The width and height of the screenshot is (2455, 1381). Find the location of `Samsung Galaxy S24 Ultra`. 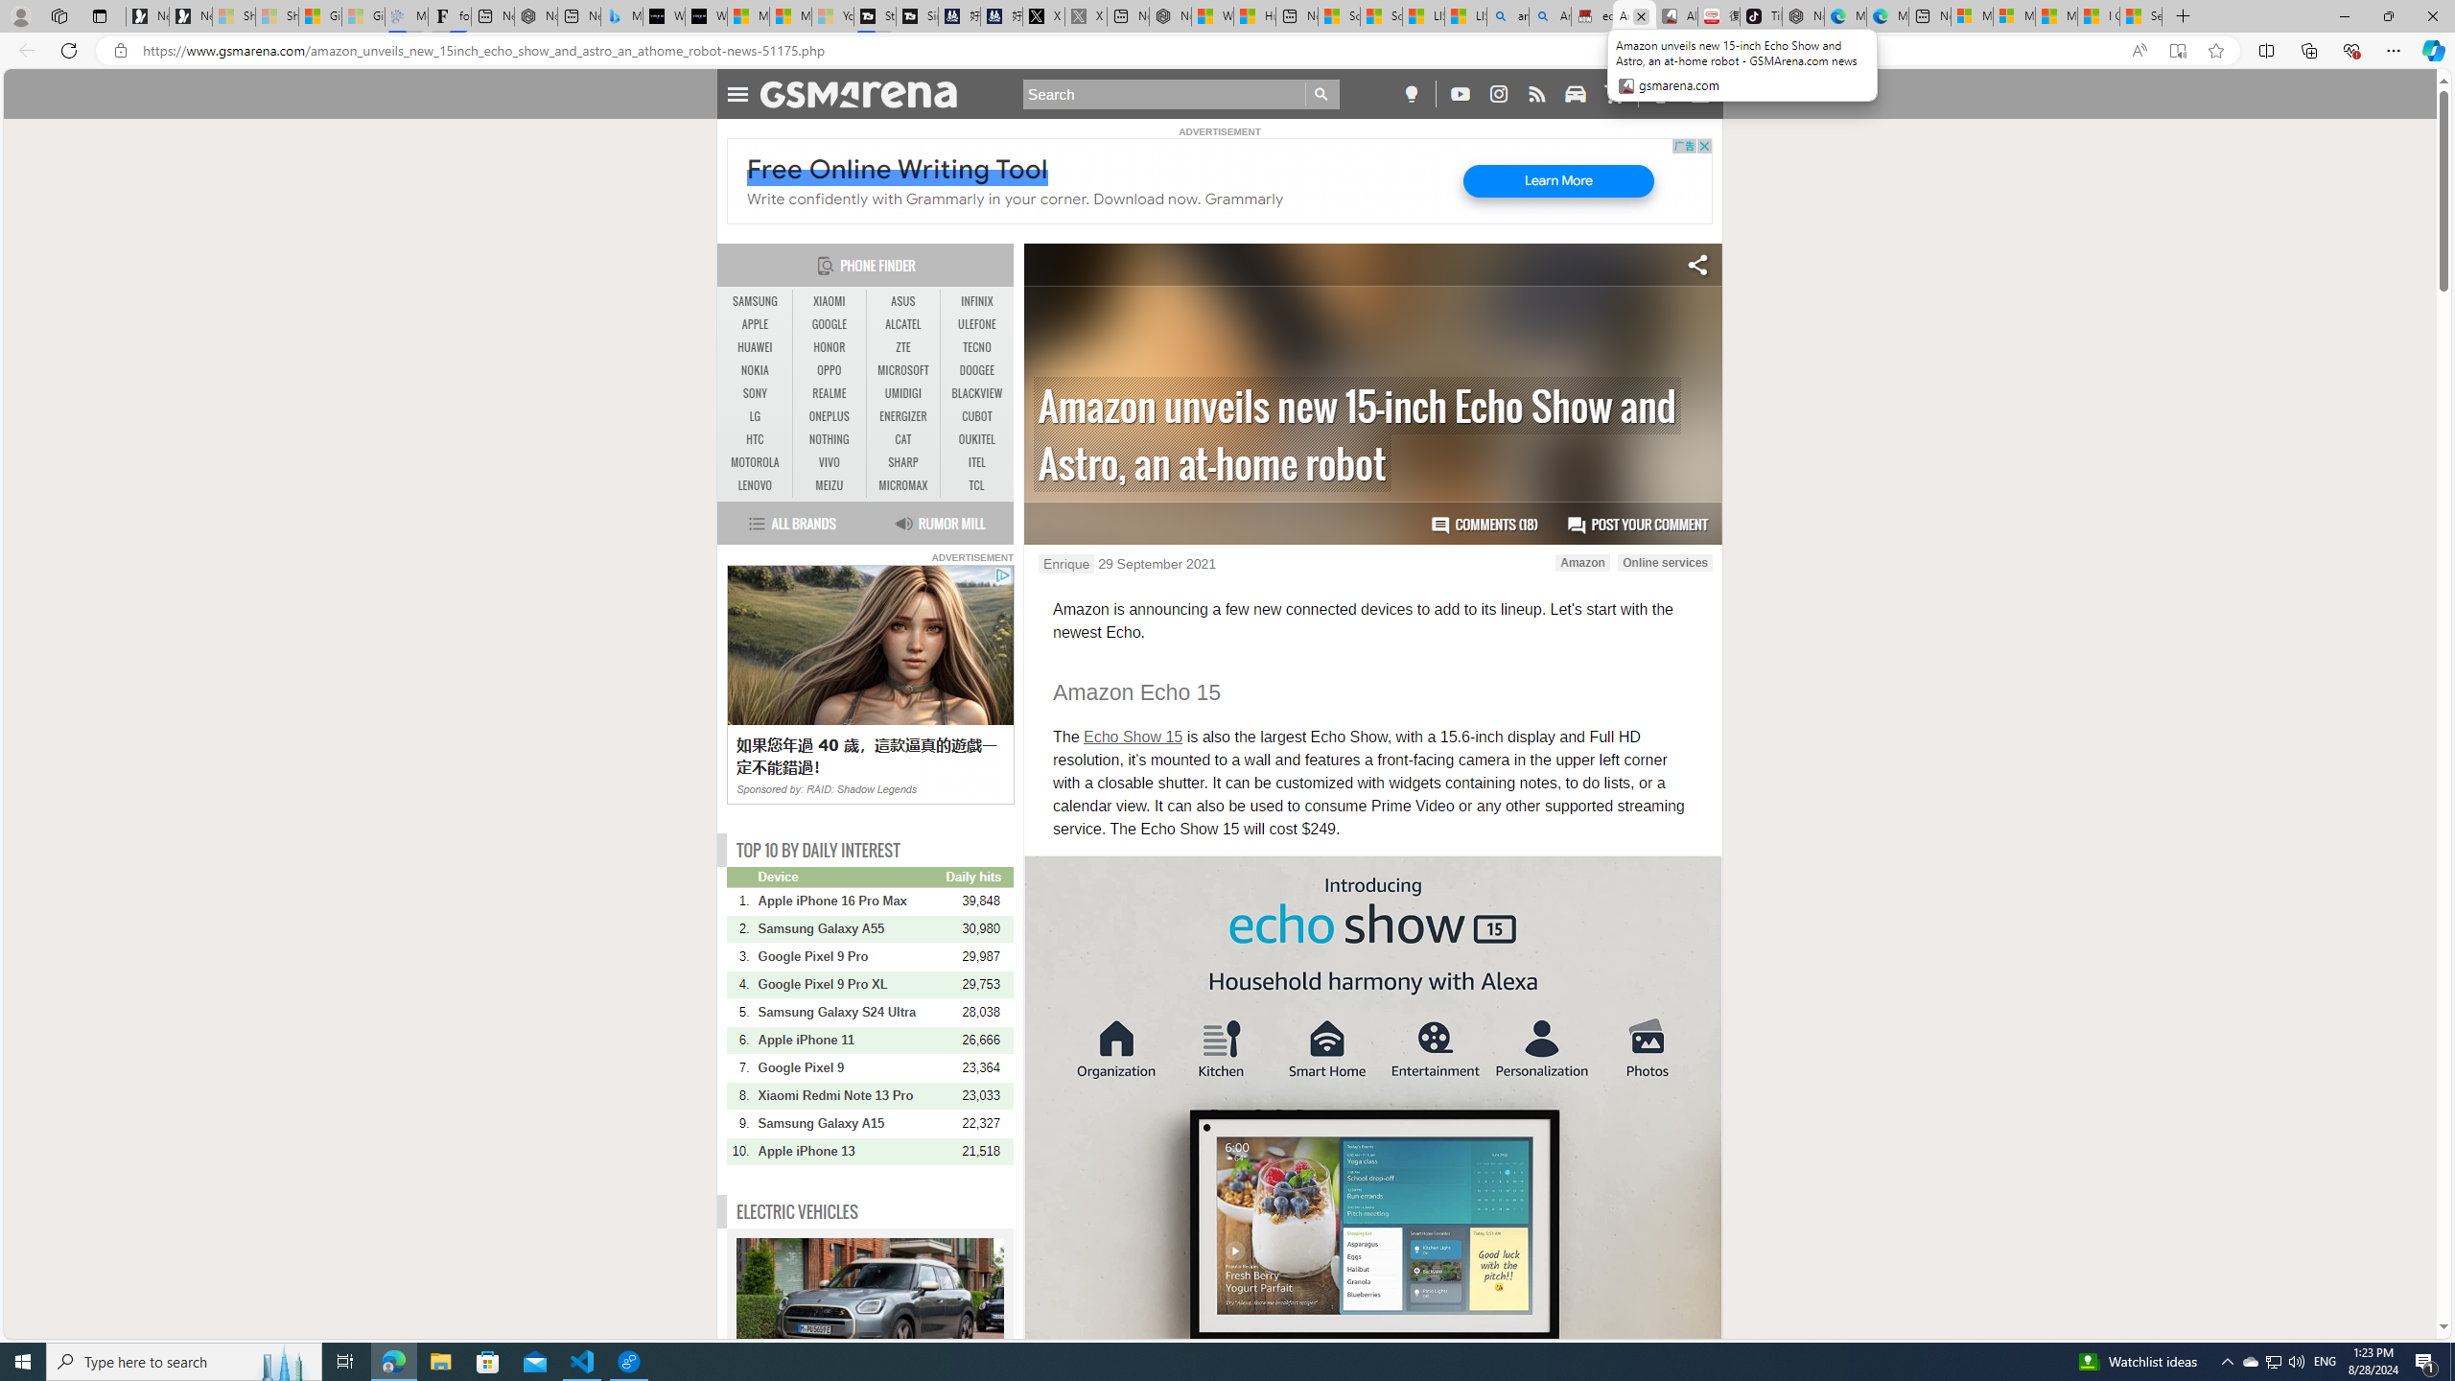

Samsung Galaxy S24 Ultra is located at coordinates (851, 1012).